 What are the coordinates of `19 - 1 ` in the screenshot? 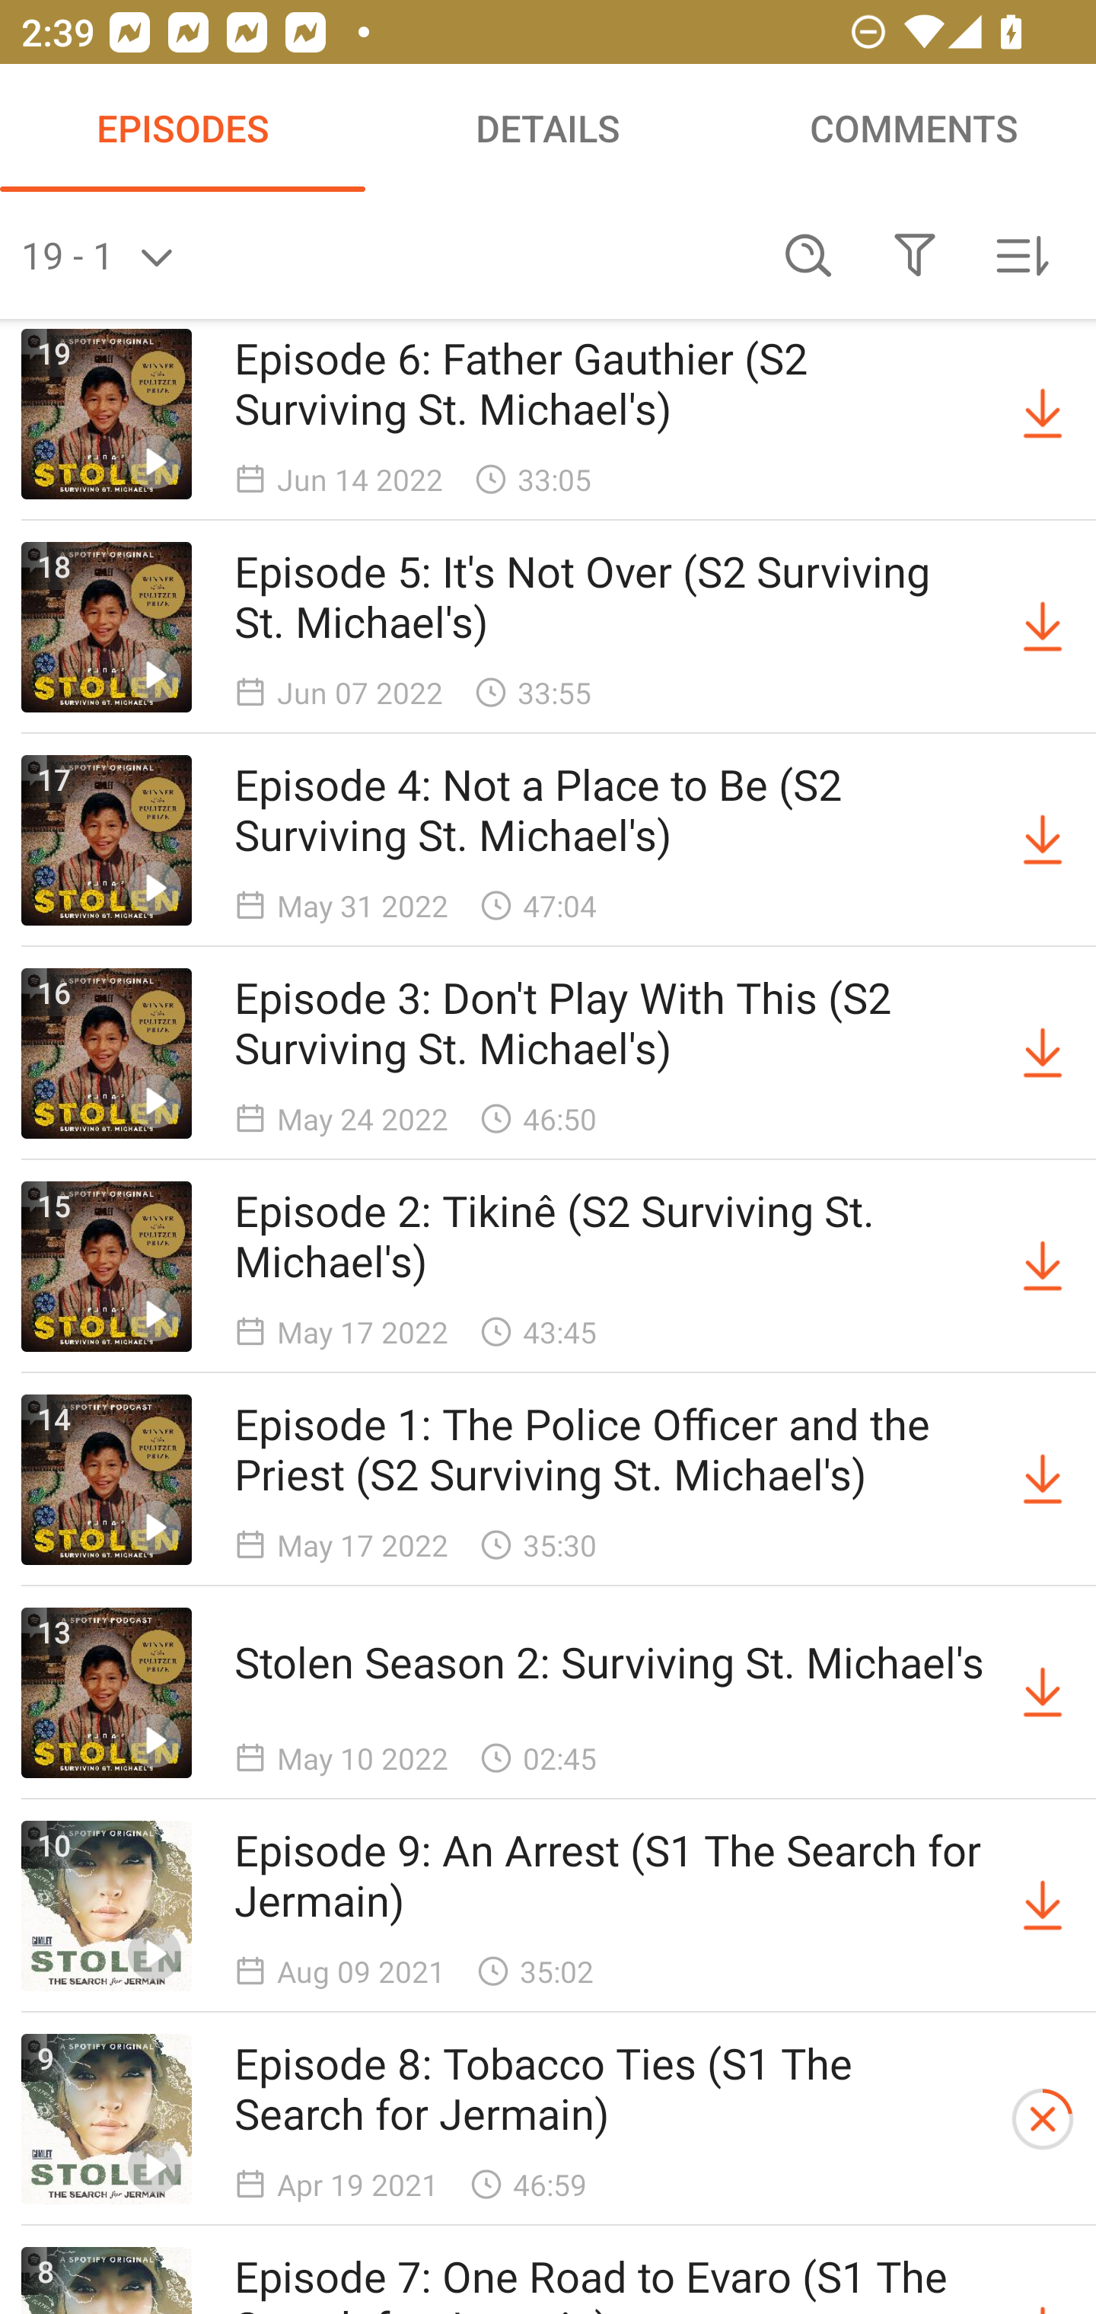 It's located at (388, 256).